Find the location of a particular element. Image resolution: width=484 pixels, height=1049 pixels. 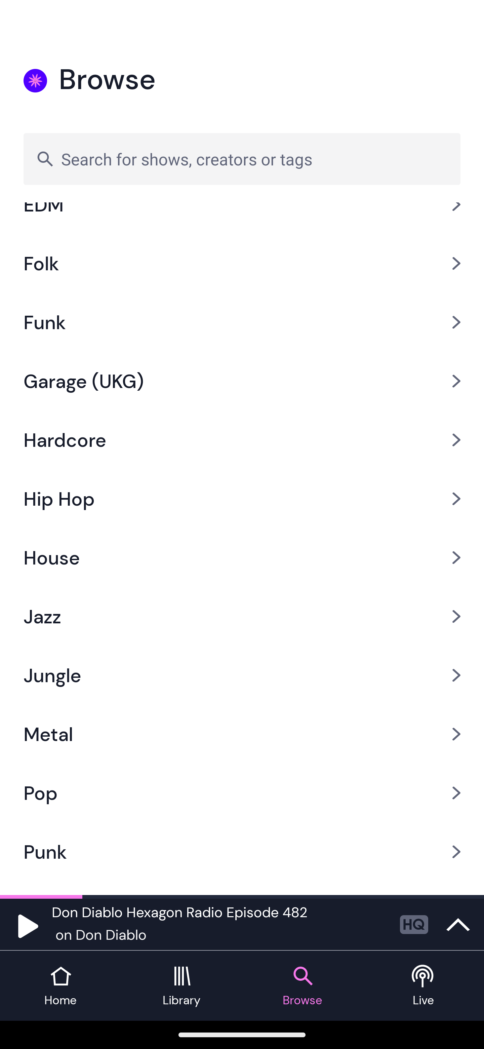

Punk is located at coordinates (242, 852).